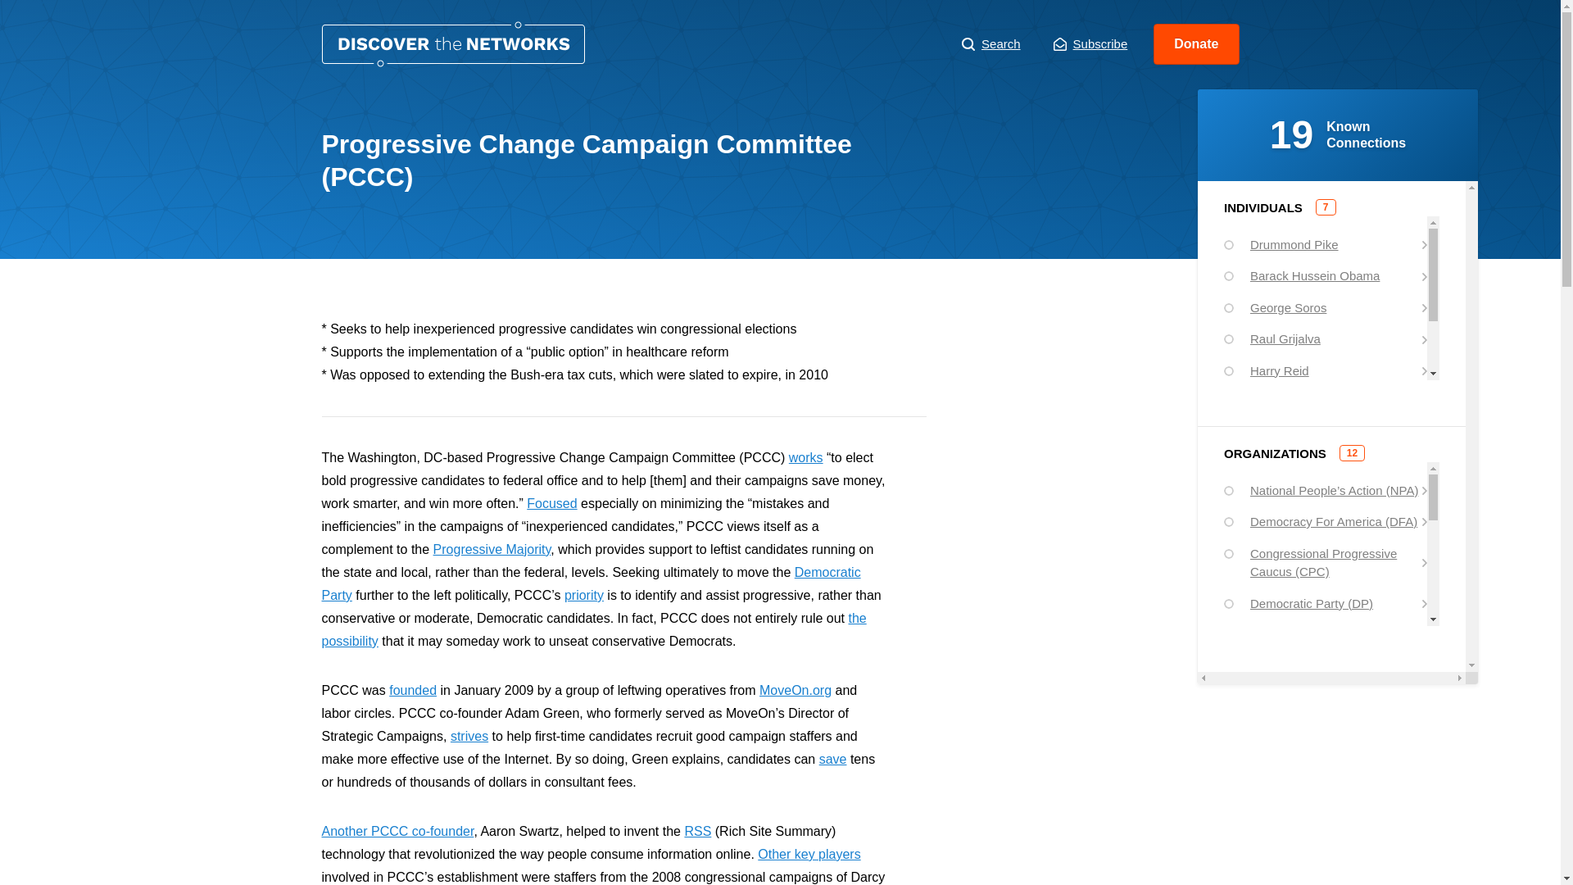 This screenshot has height=885, width=1573. Describe the element at coordinates (469, 736) in the screenshot. I see `strives` at that location.